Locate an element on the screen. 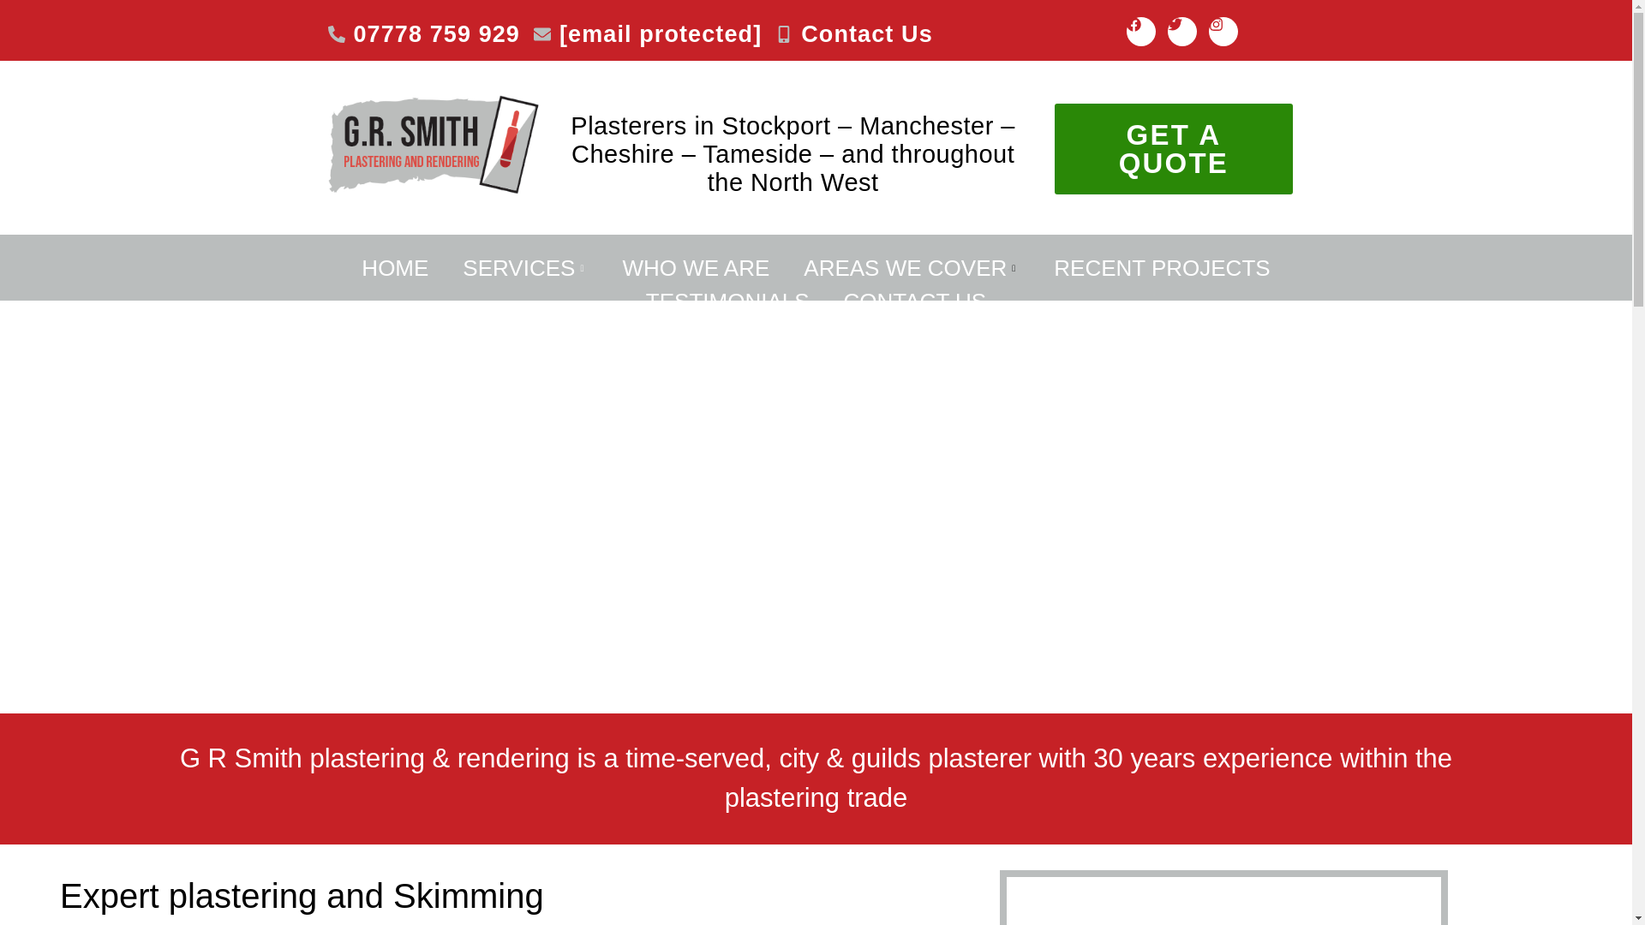  HOME is located at coordinates (394, 267).